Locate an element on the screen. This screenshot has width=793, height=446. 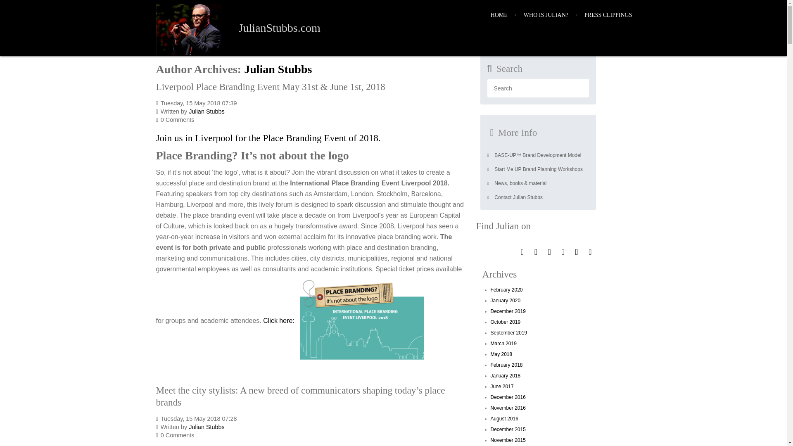
Julian Stubbs is located at coordinates (207, 111).